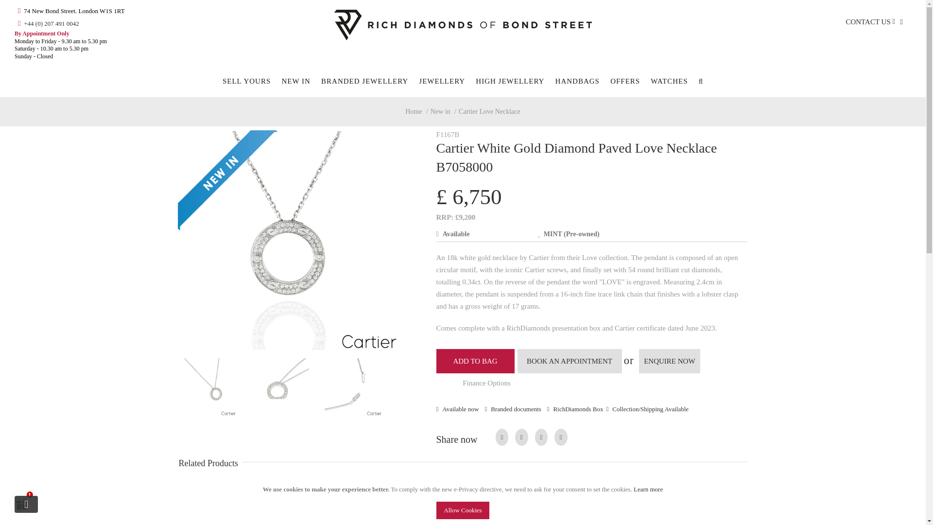  Describe the element at coordinates (364, 81) in the screenshot. I see `BRANDED JEWELLERY` at that location.